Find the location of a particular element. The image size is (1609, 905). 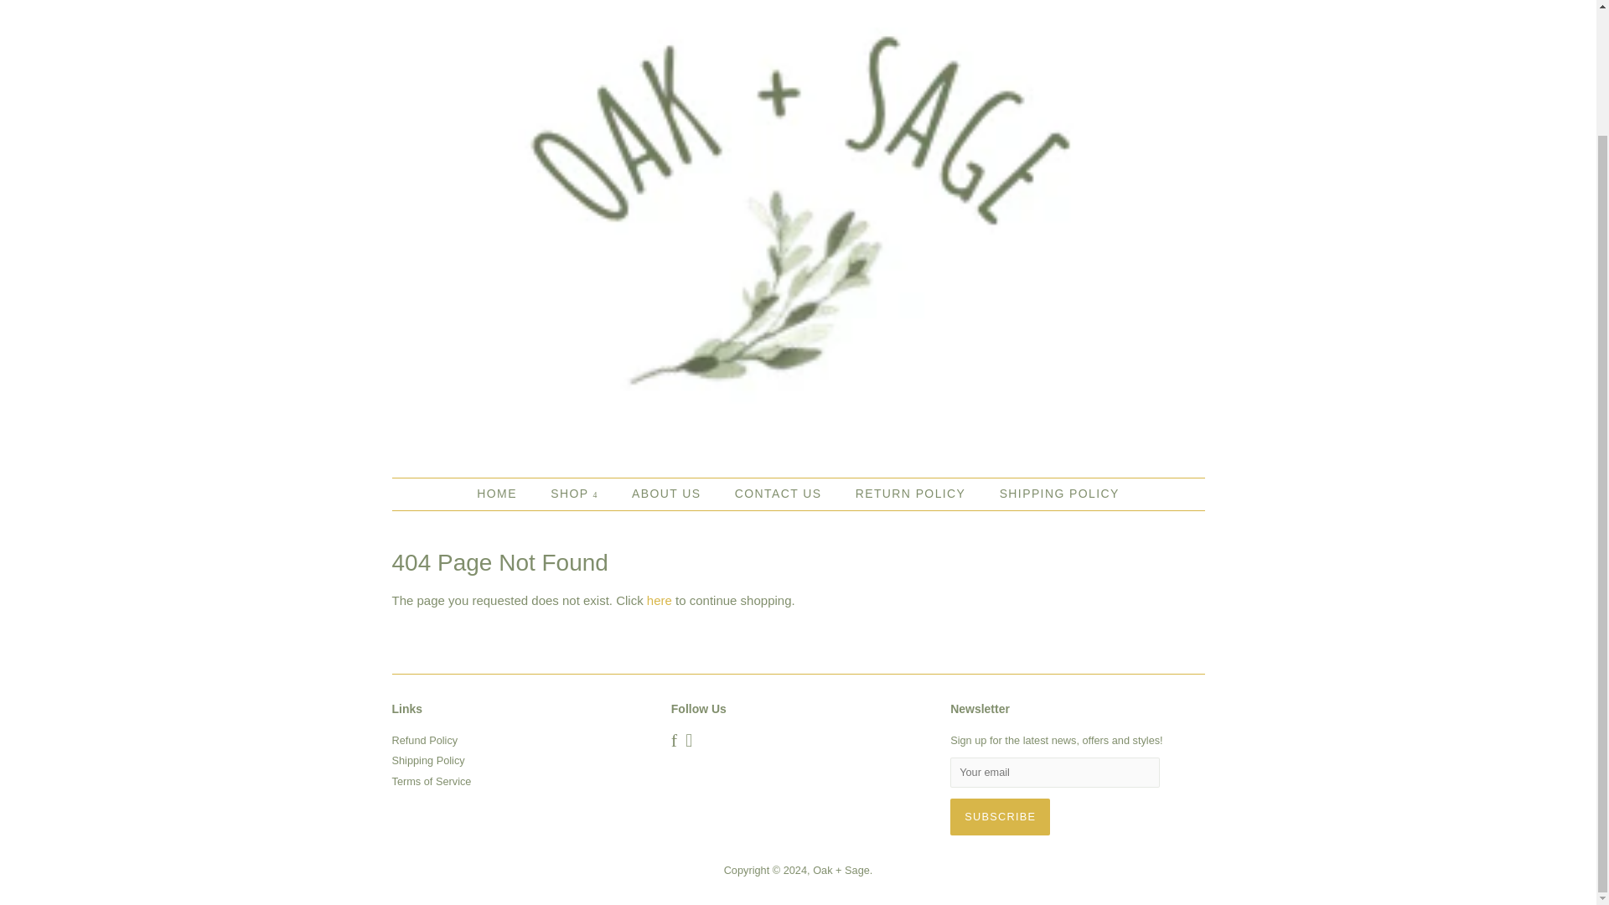

HOME is located at coordinates (504, 494).